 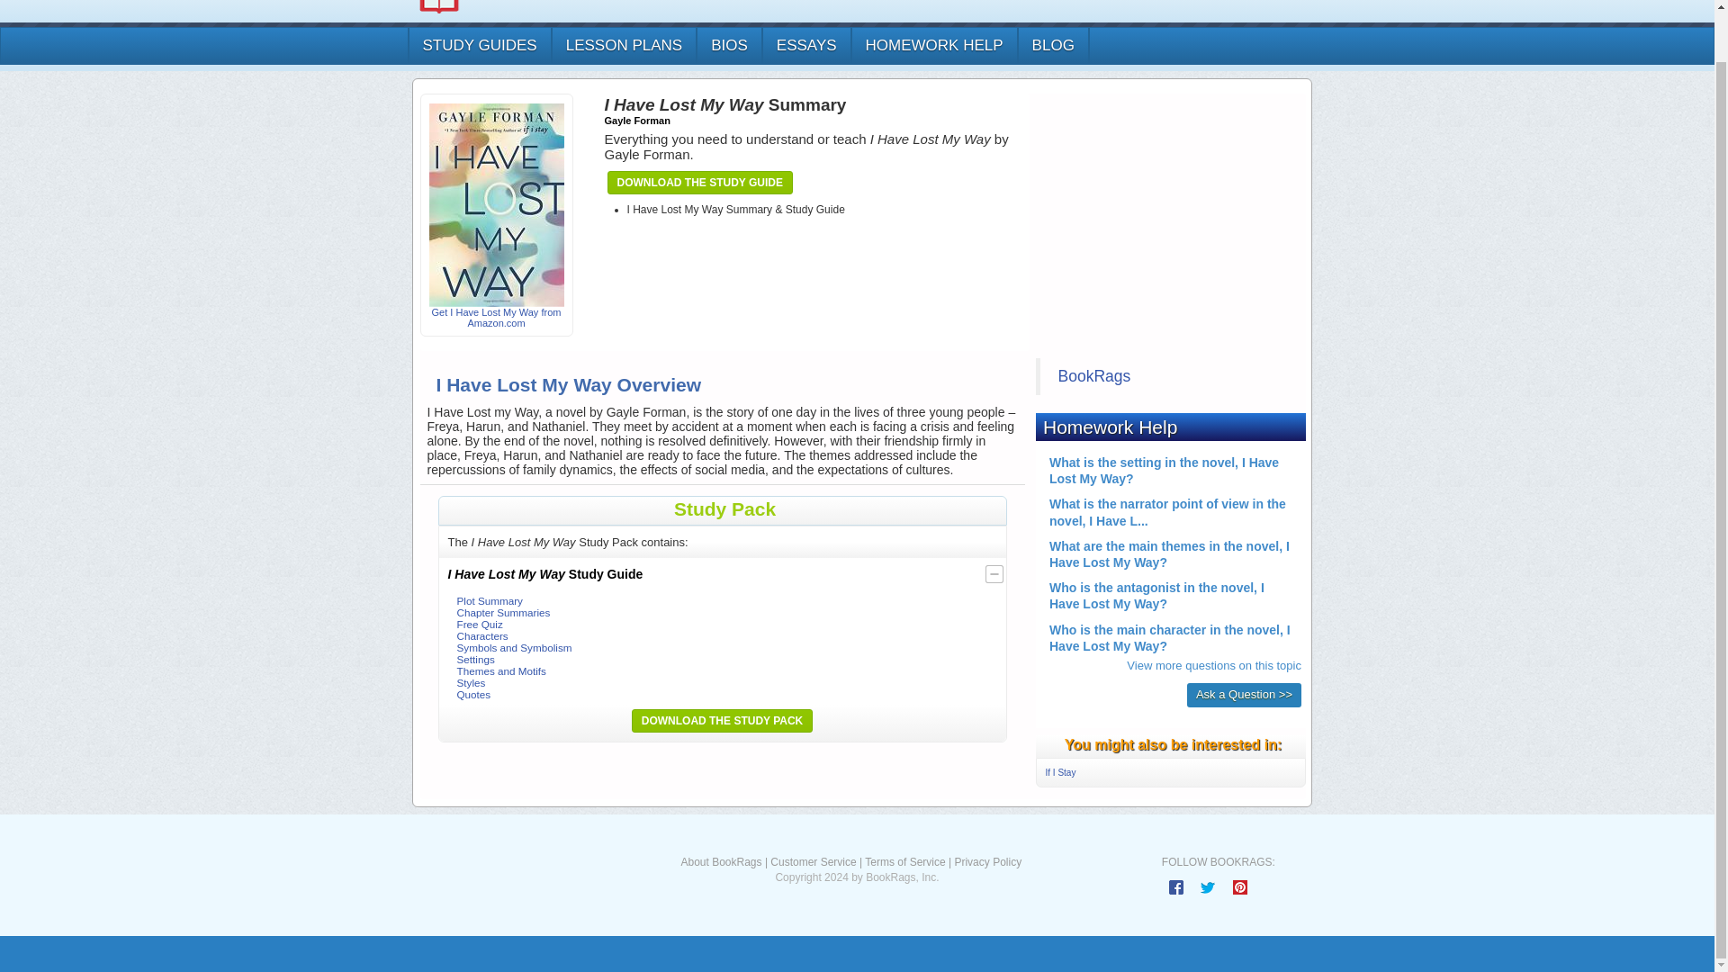 I want to click on Privacy Policy, so click(x=986, y=862).